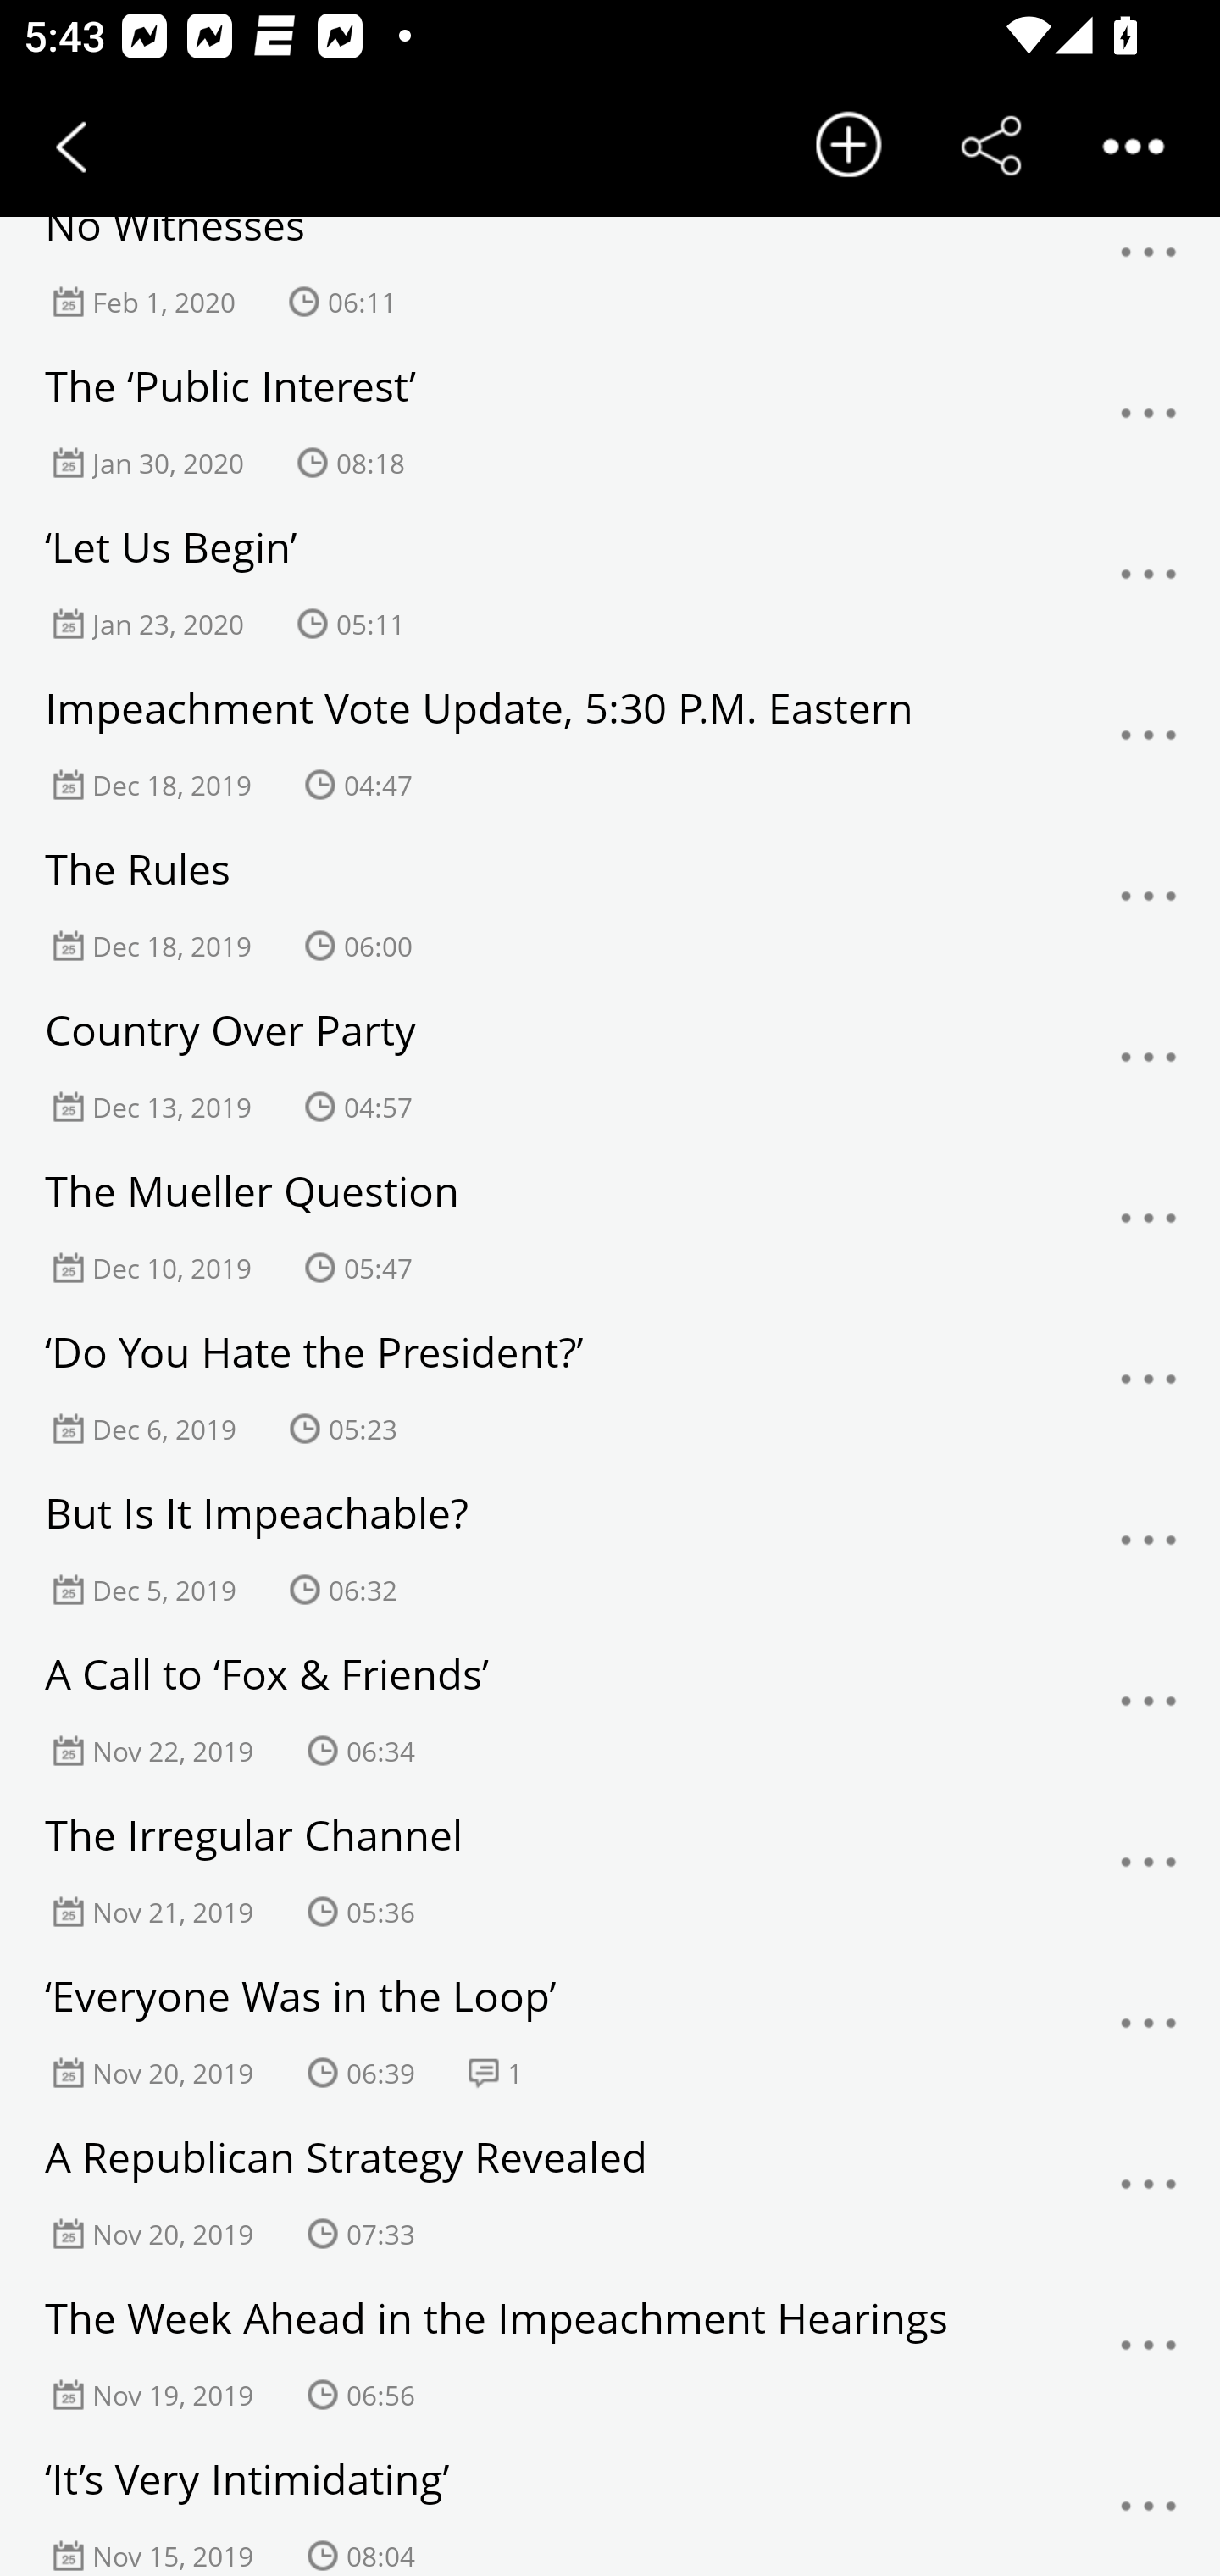 This screenshot has height=2576, width=1220. What do you see at coordinates (1149, 2352) in the screenshot?
I see `Menu` at bounding box center [1149, 2352].